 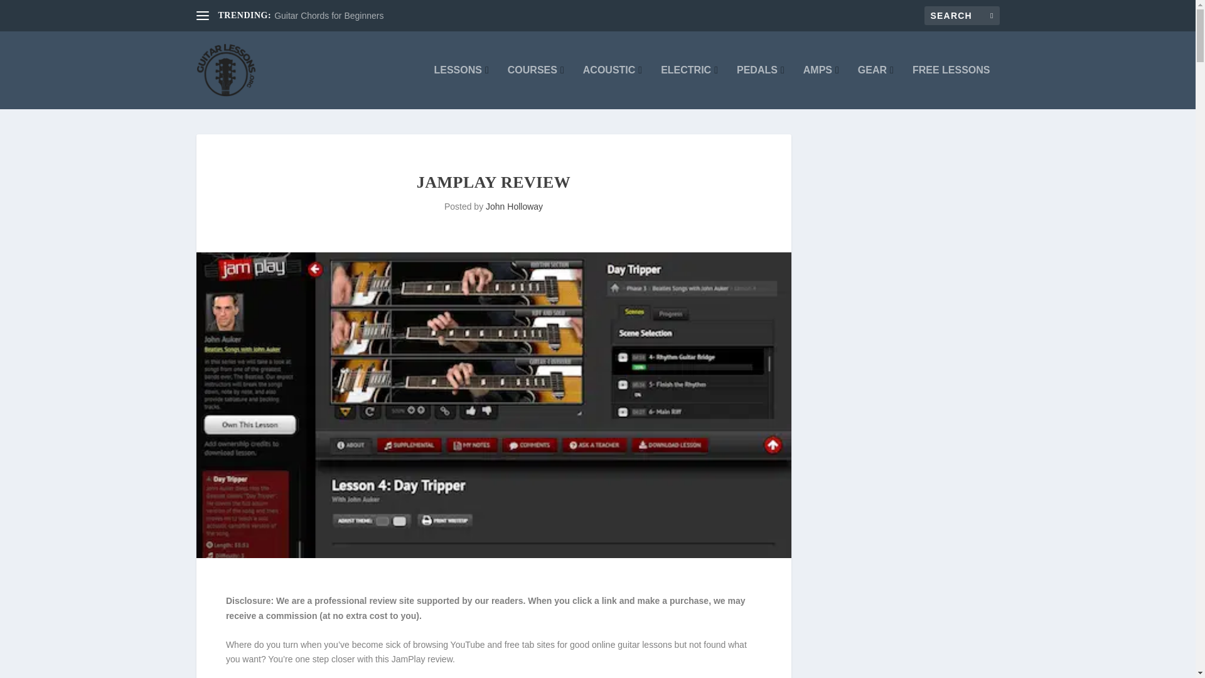 I want to click on Guitar Chords for Beginners, so click(x=329, y=16).